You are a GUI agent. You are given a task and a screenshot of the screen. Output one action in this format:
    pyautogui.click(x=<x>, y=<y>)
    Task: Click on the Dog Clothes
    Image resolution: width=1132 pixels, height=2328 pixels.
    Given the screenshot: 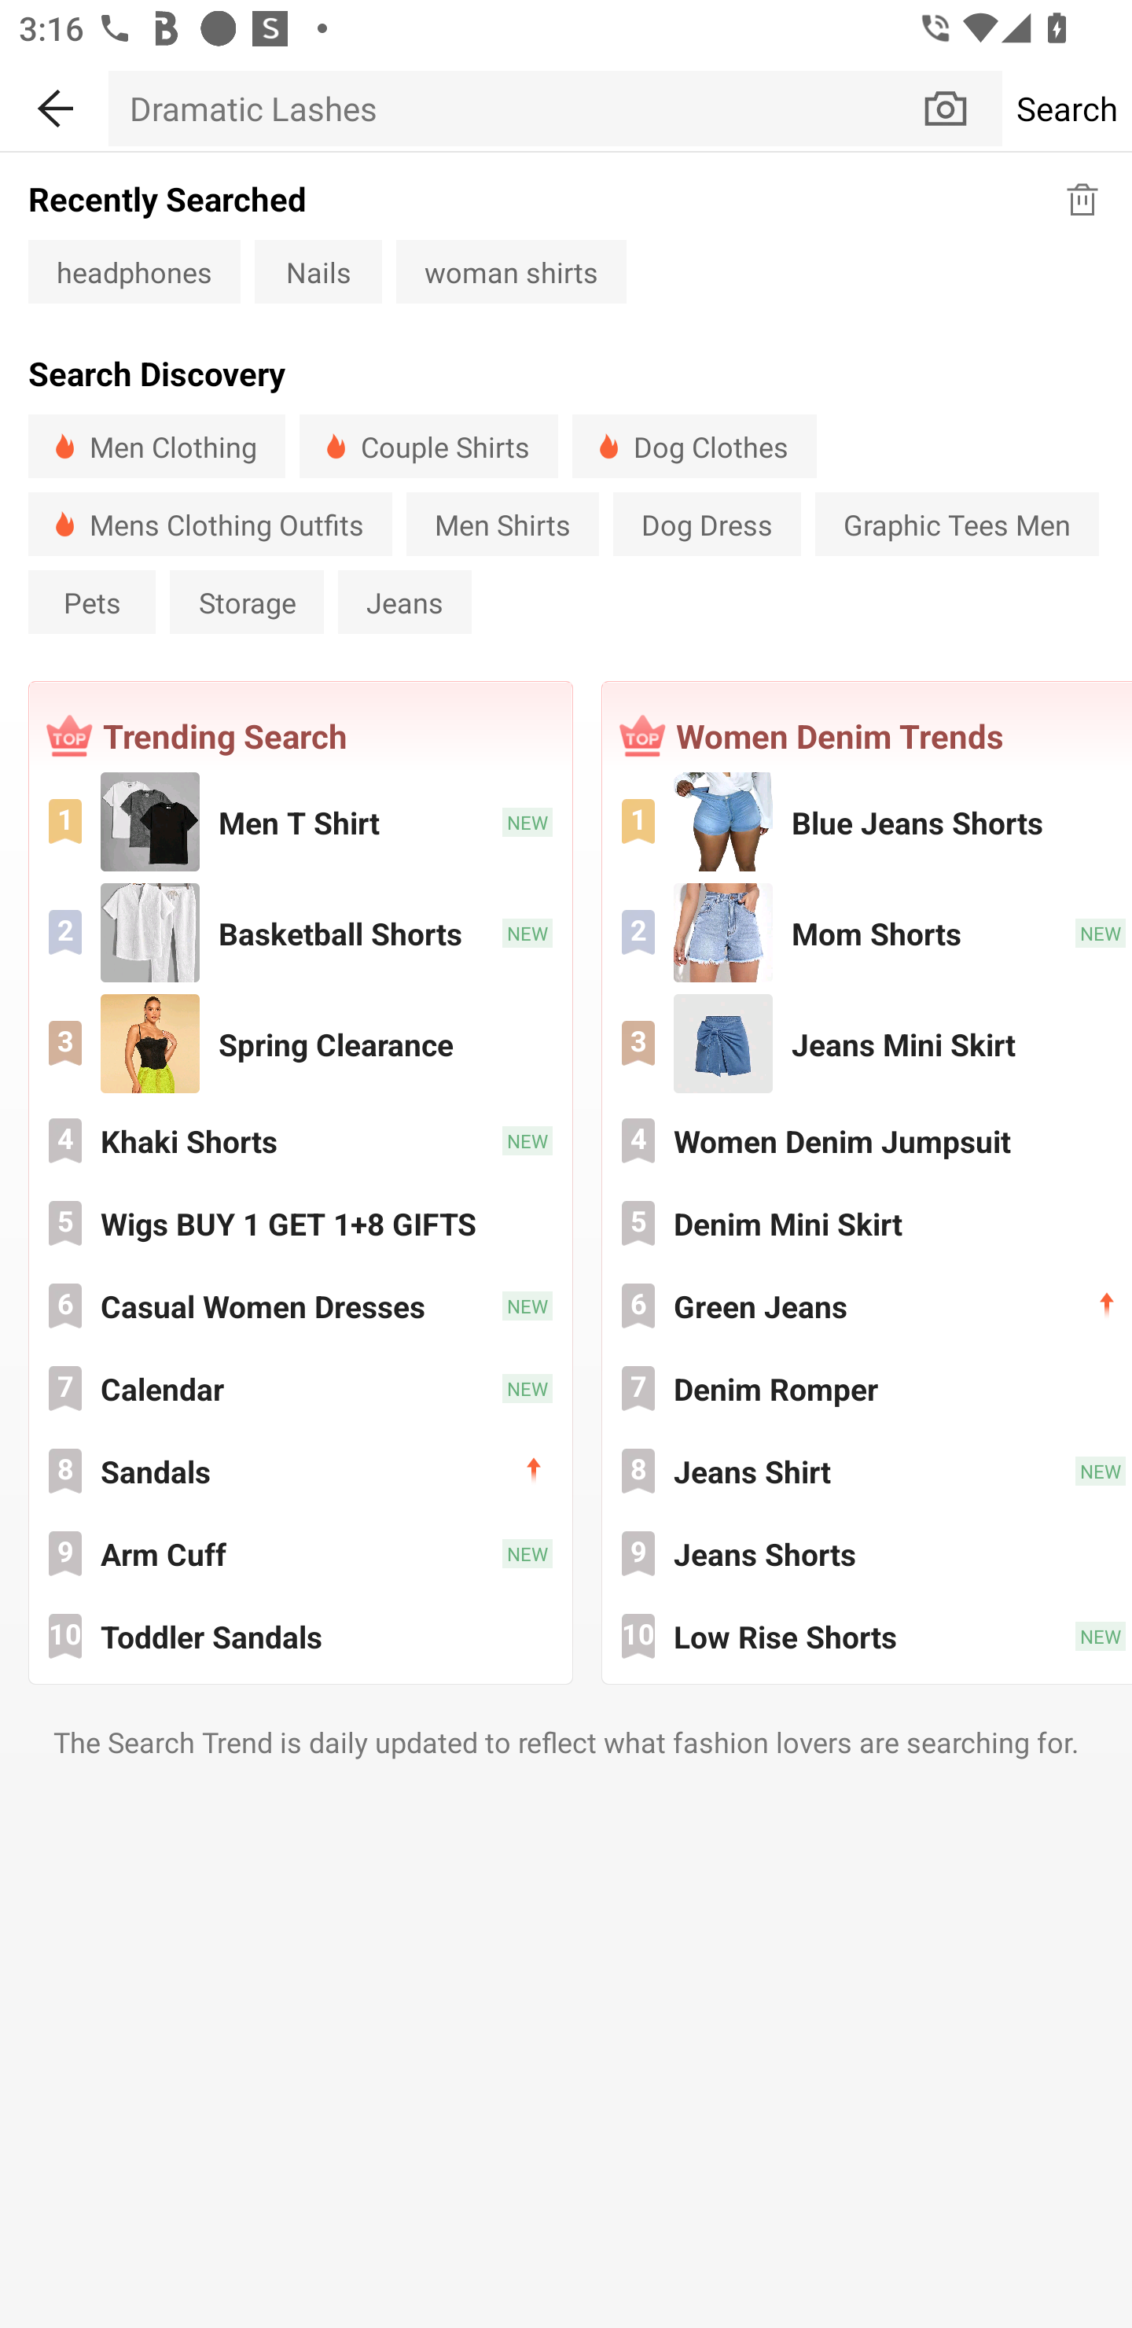 What is the action you would take?
    pyautogui.click(x=695, y=445)
    